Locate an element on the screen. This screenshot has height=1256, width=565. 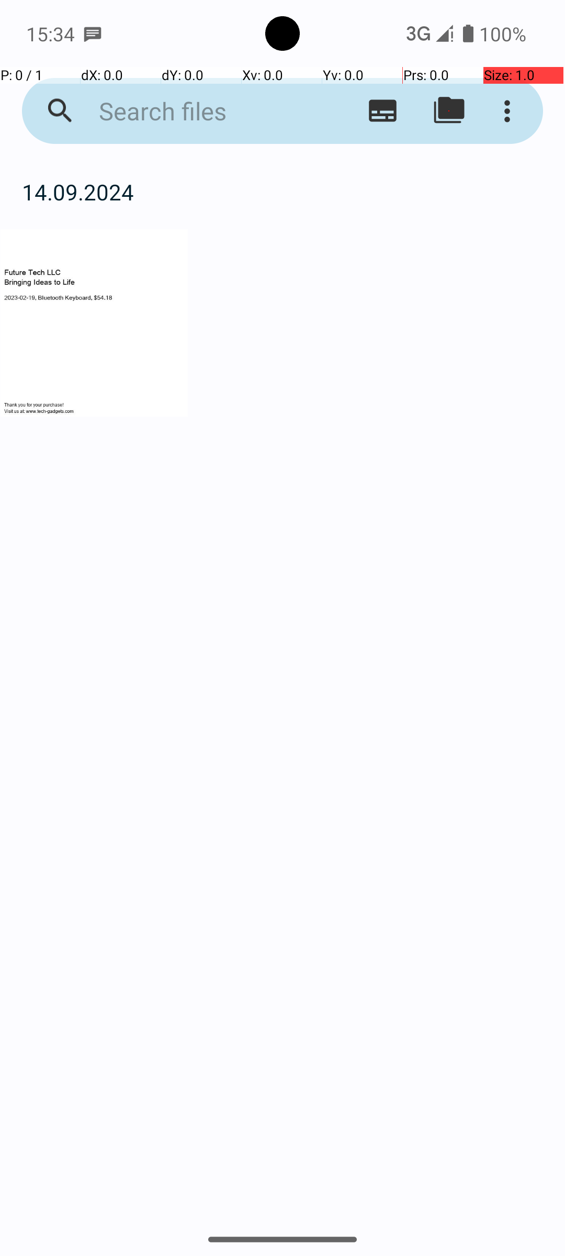
14.09.2024 is located at coordinates (282, 192).